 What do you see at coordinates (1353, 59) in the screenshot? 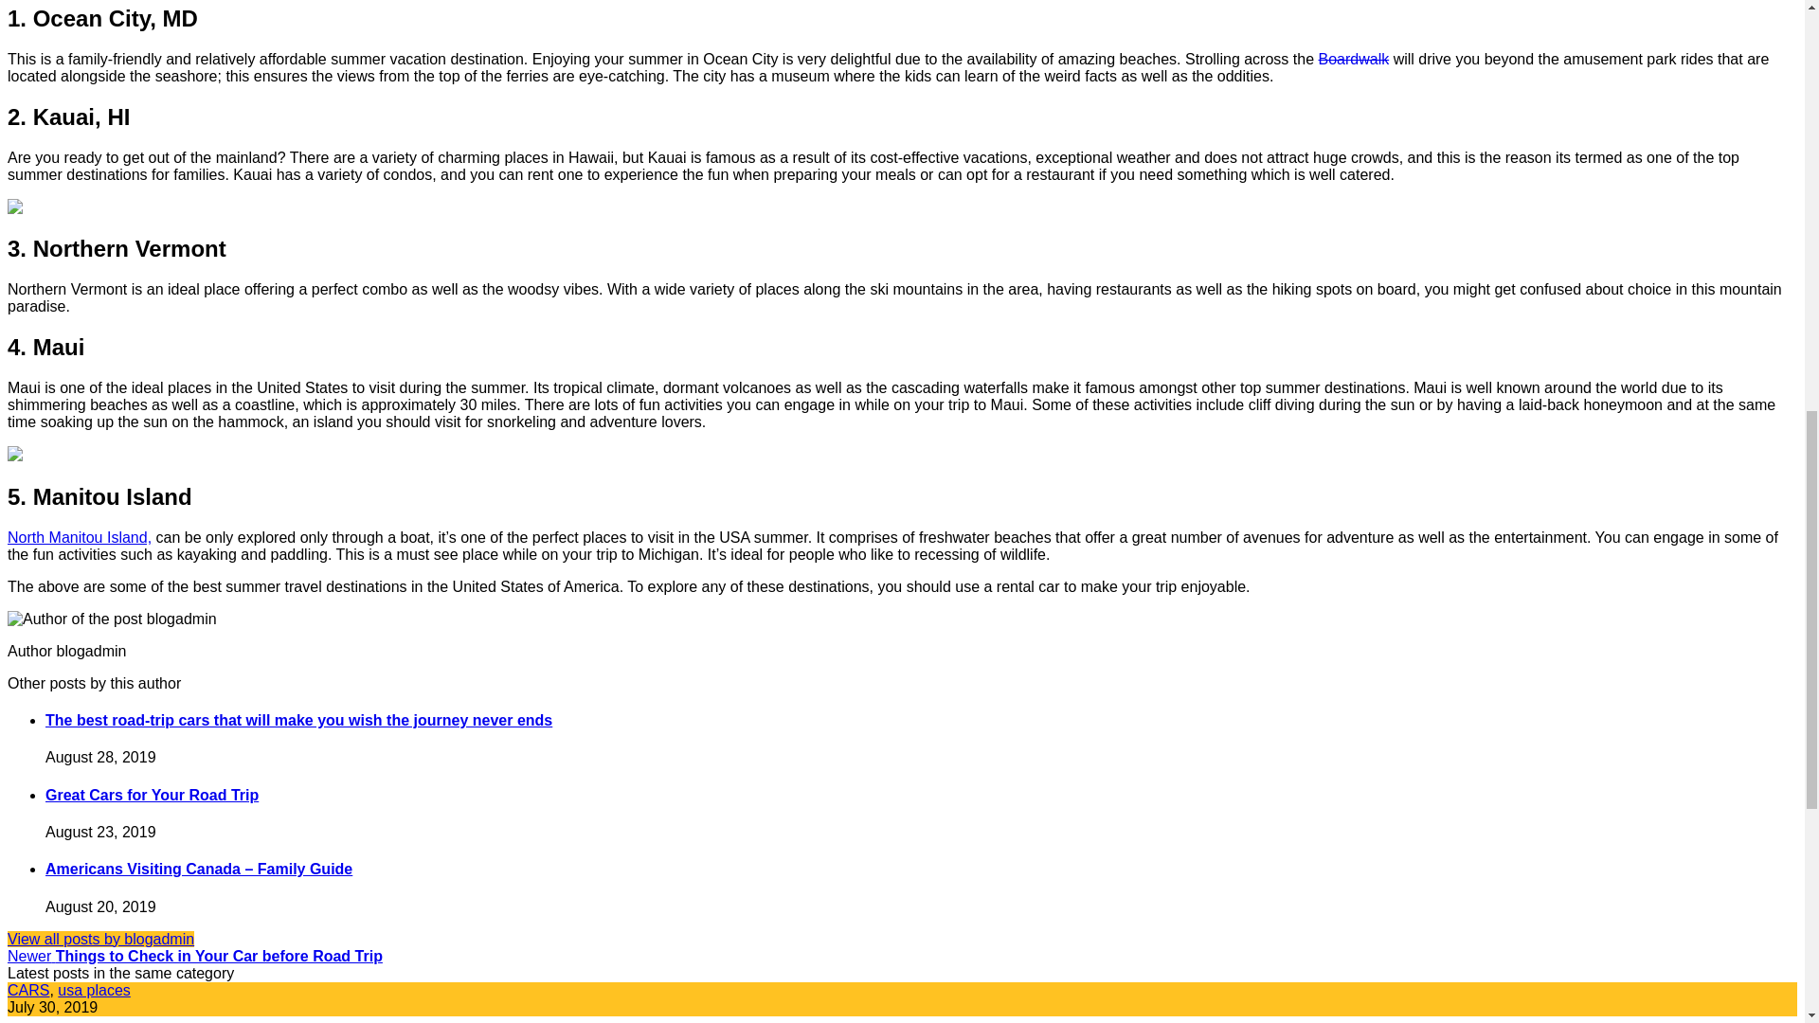
I see `Boardwalk` at bounding box center [1353, 59].